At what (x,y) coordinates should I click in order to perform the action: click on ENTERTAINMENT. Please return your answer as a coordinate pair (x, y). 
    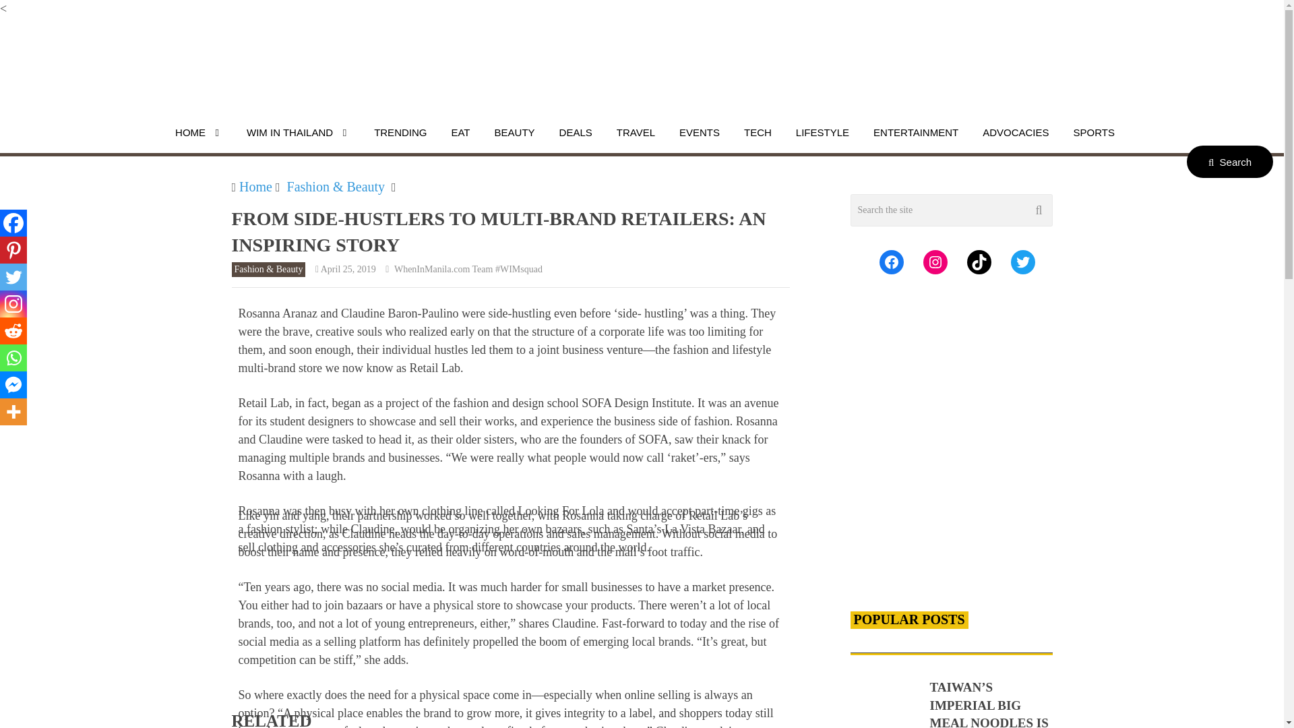
    Looking at the image, I should click on (915, 132).